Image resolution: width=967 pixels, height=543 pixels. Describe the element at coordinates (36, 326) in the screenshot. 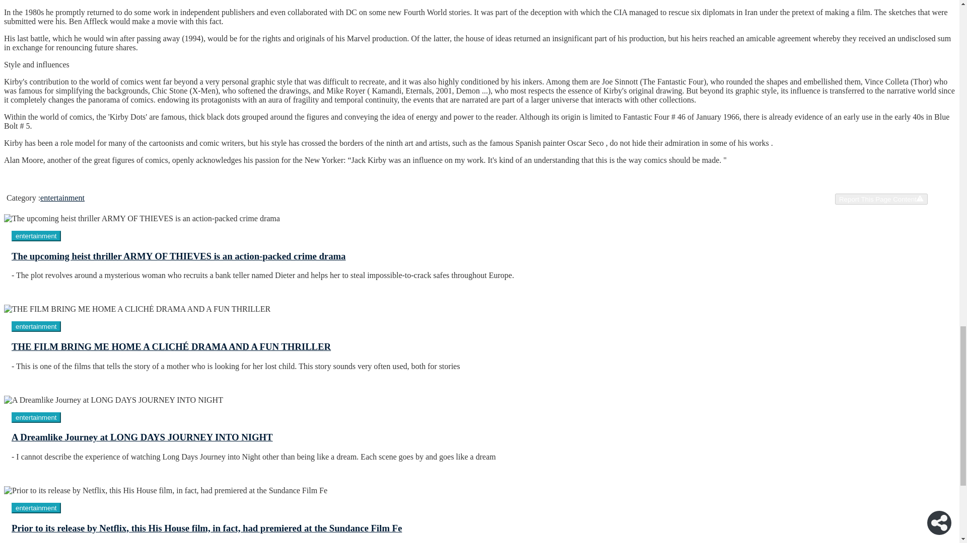

I see `entertainment` at that location.